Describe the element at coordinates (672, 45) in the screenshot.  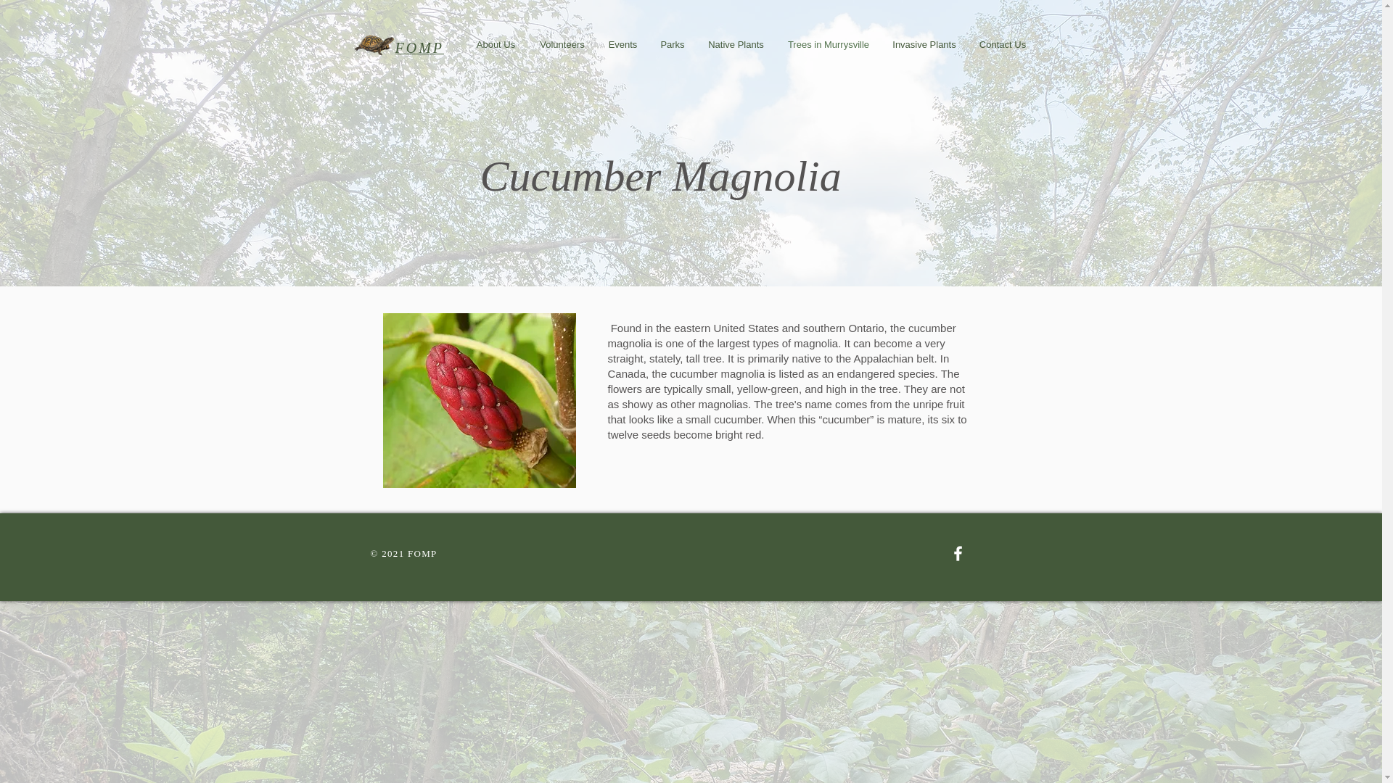
I see `Parks` at that location.